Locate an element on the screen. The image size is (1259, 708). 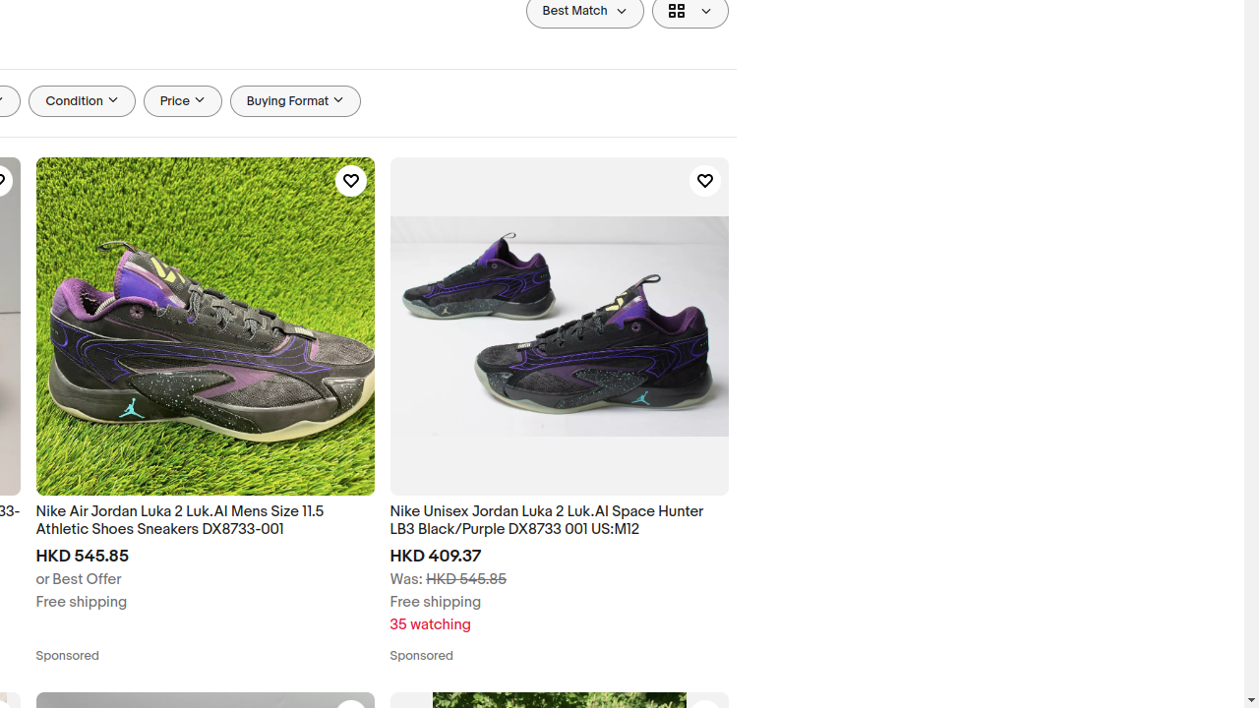
Click to watch item - Nike Air Jordan Luka 2 Luk.AI Mens Size 11.5 Athletic Shoes Sneakers DX8733-001 is located at coordinates (350, 181).